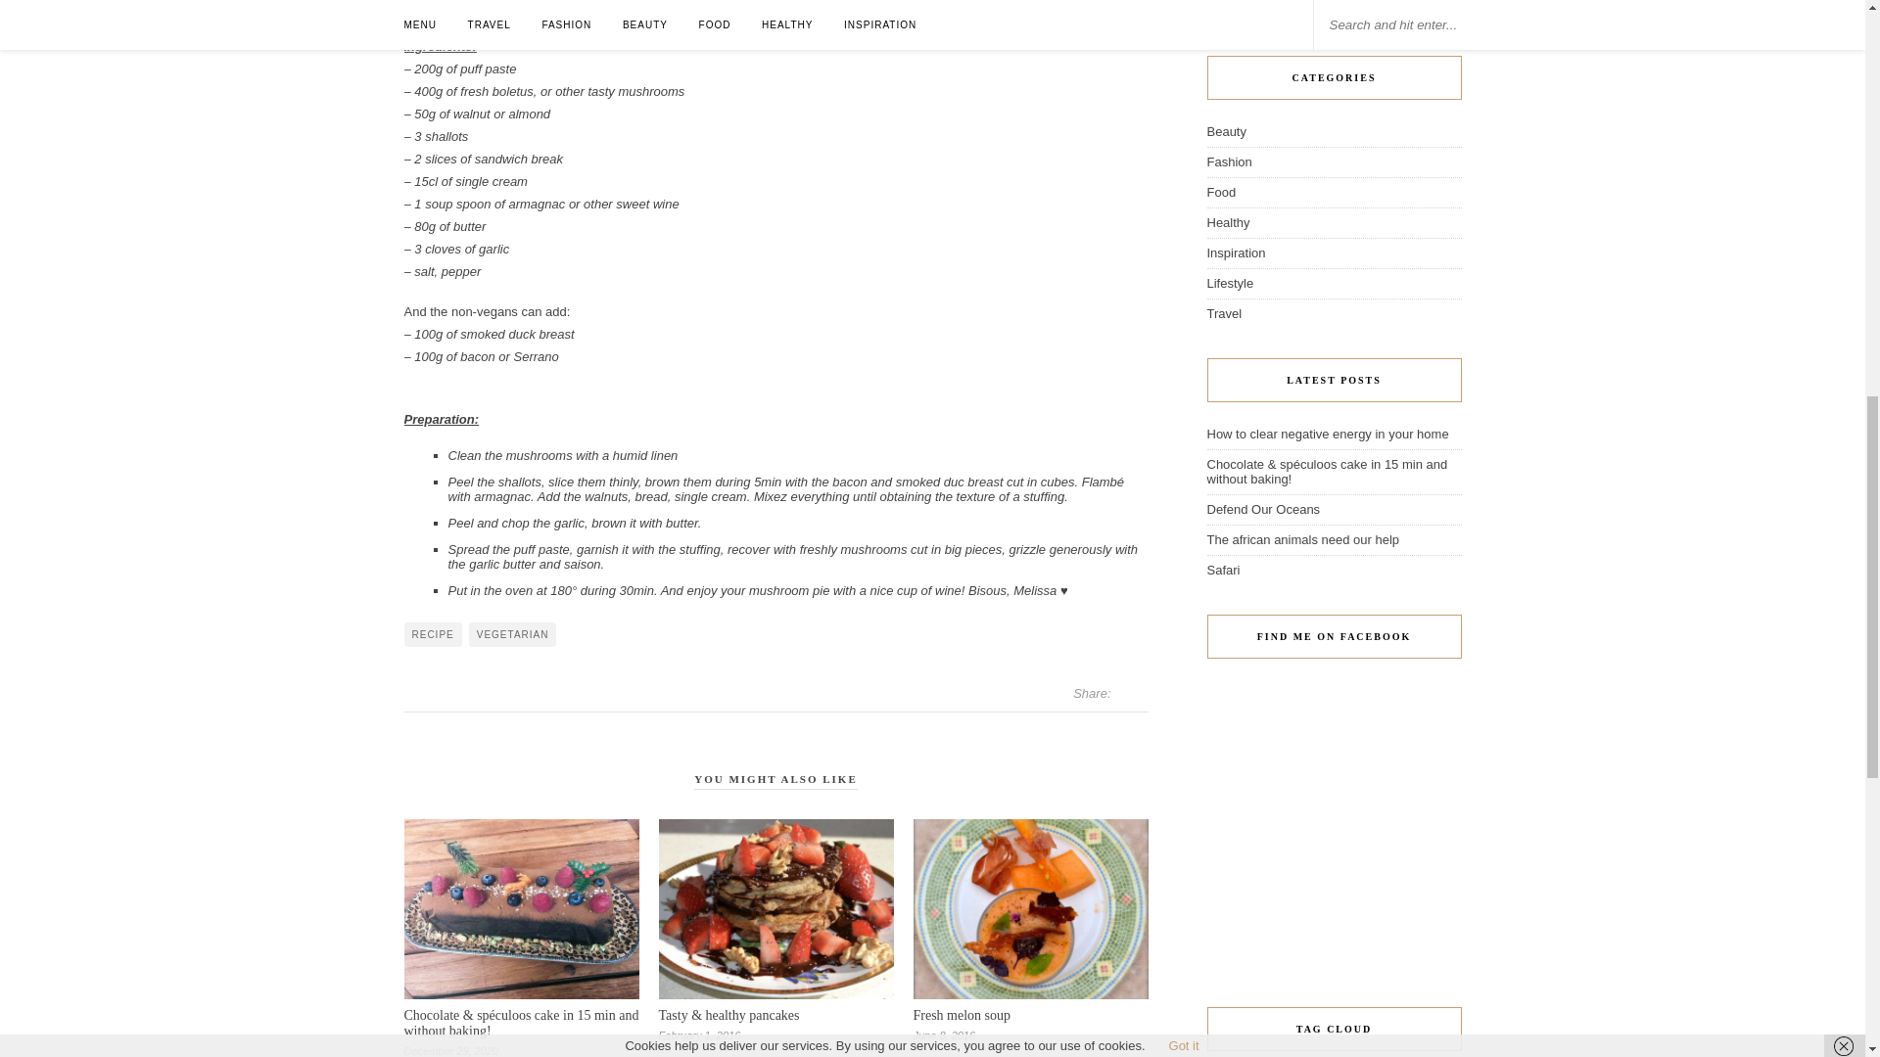 This screenshot has height=1057, width=1880. Describe the element at coordinates (512, 634) in the screenshot. I see `VEGETARIAN` at that location.